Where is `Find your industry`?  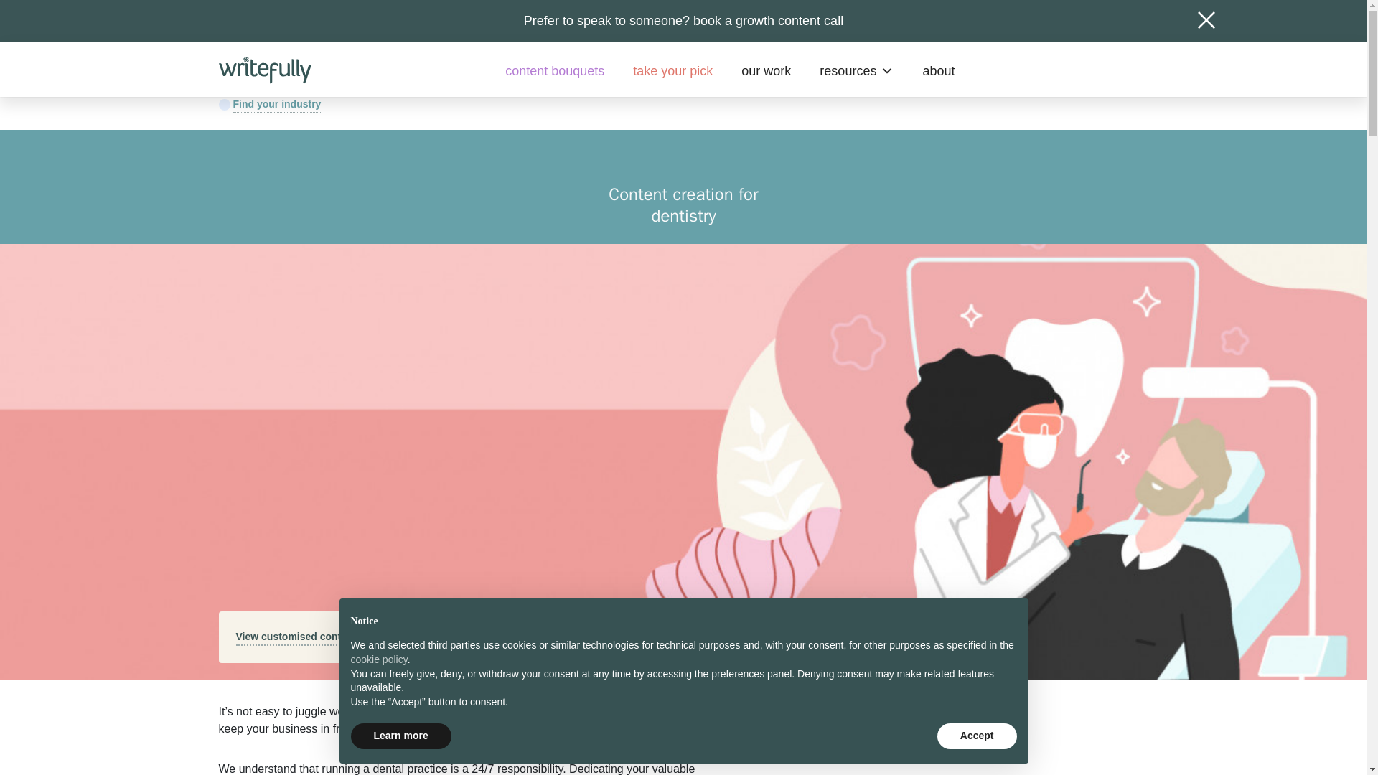
Find your industry is located at coordinates (269, 105).